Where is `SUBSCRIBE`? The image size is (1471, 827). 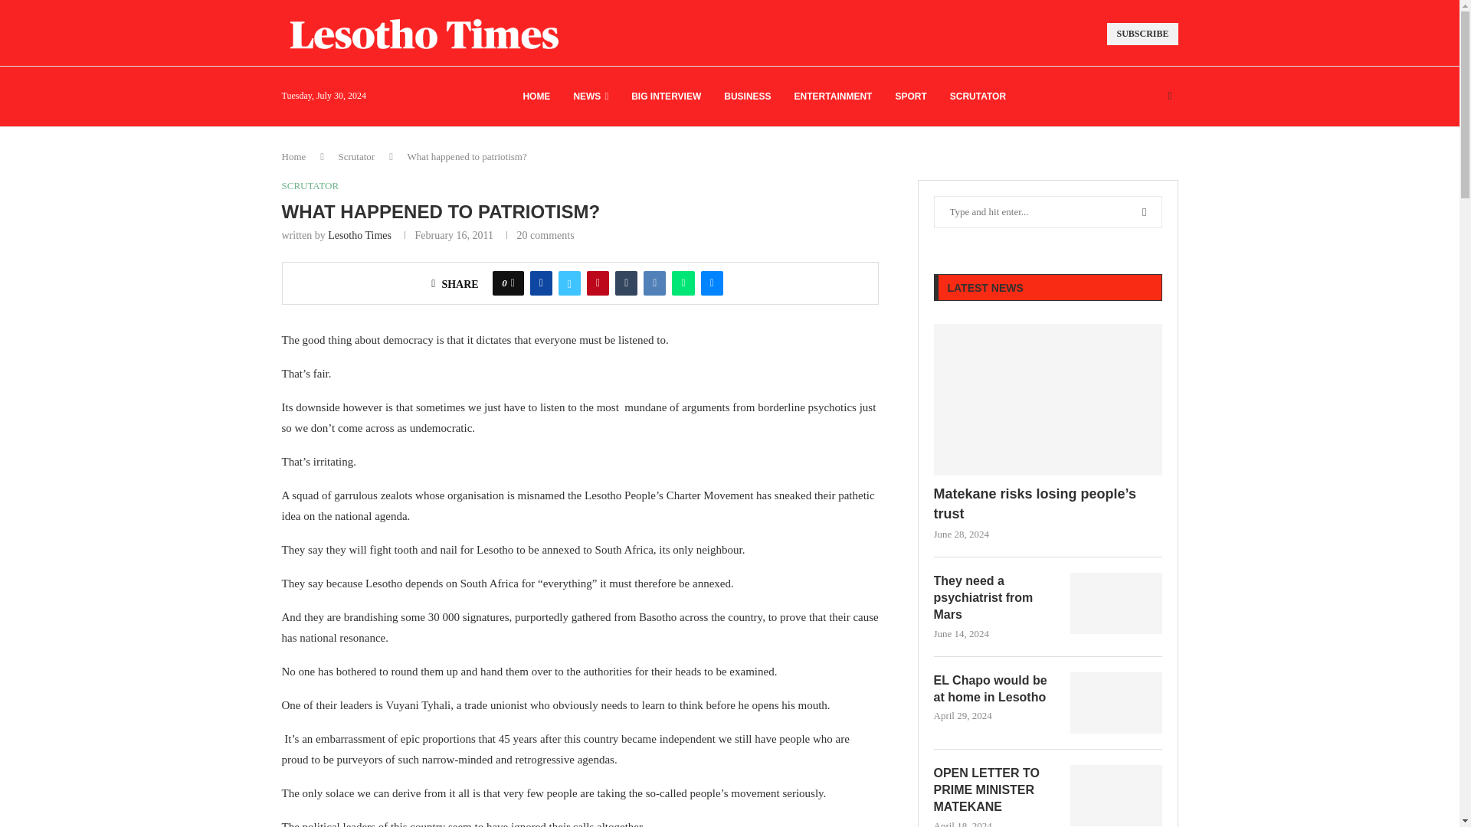
SUBSCRIBE is located at coordinates (1142, 34).